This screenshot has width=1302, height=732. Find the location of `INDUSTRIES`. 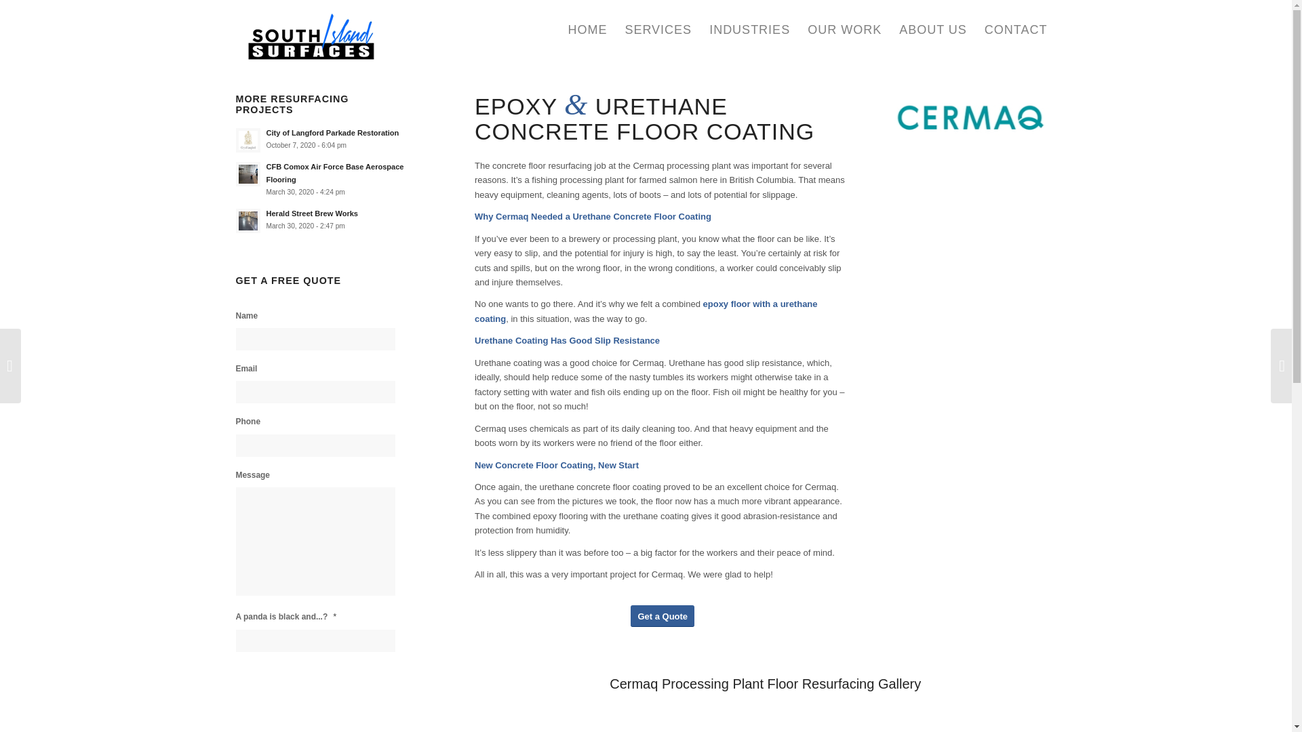

INDUSTRIES is located at coordinates (749, 30).